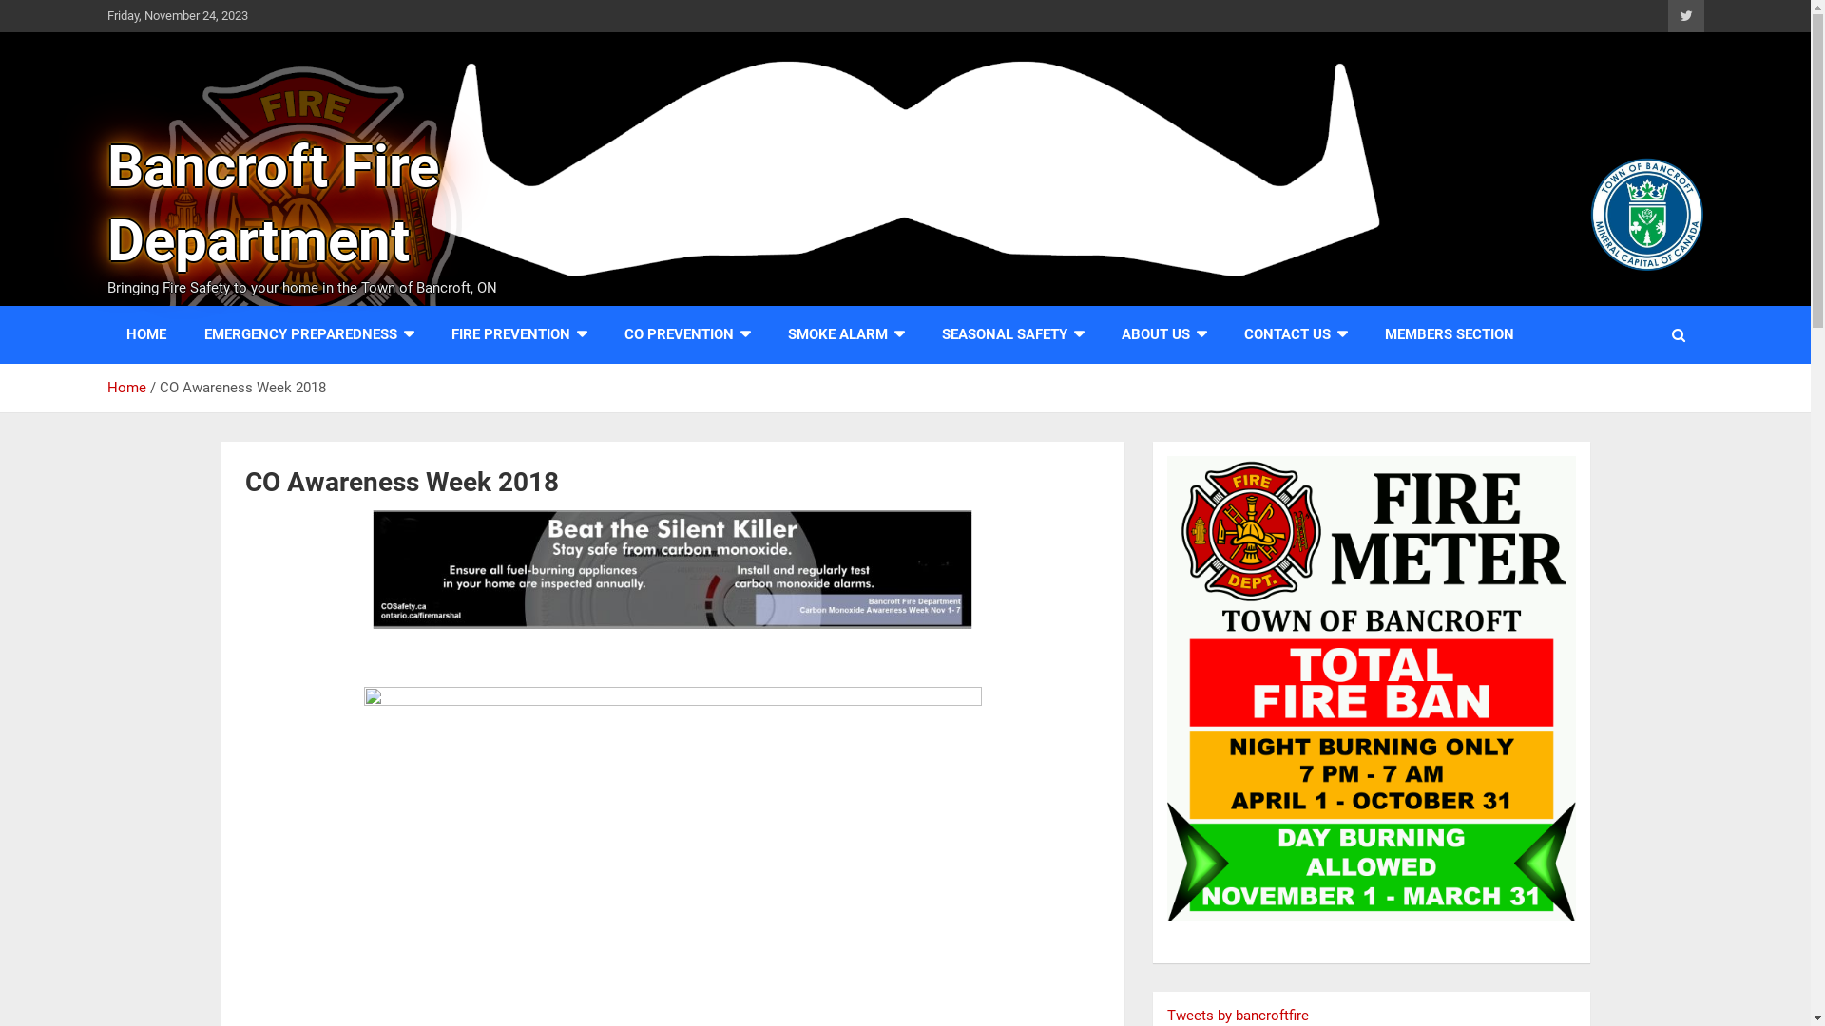  I want to click on ABOUT US, so click(1163, 334).